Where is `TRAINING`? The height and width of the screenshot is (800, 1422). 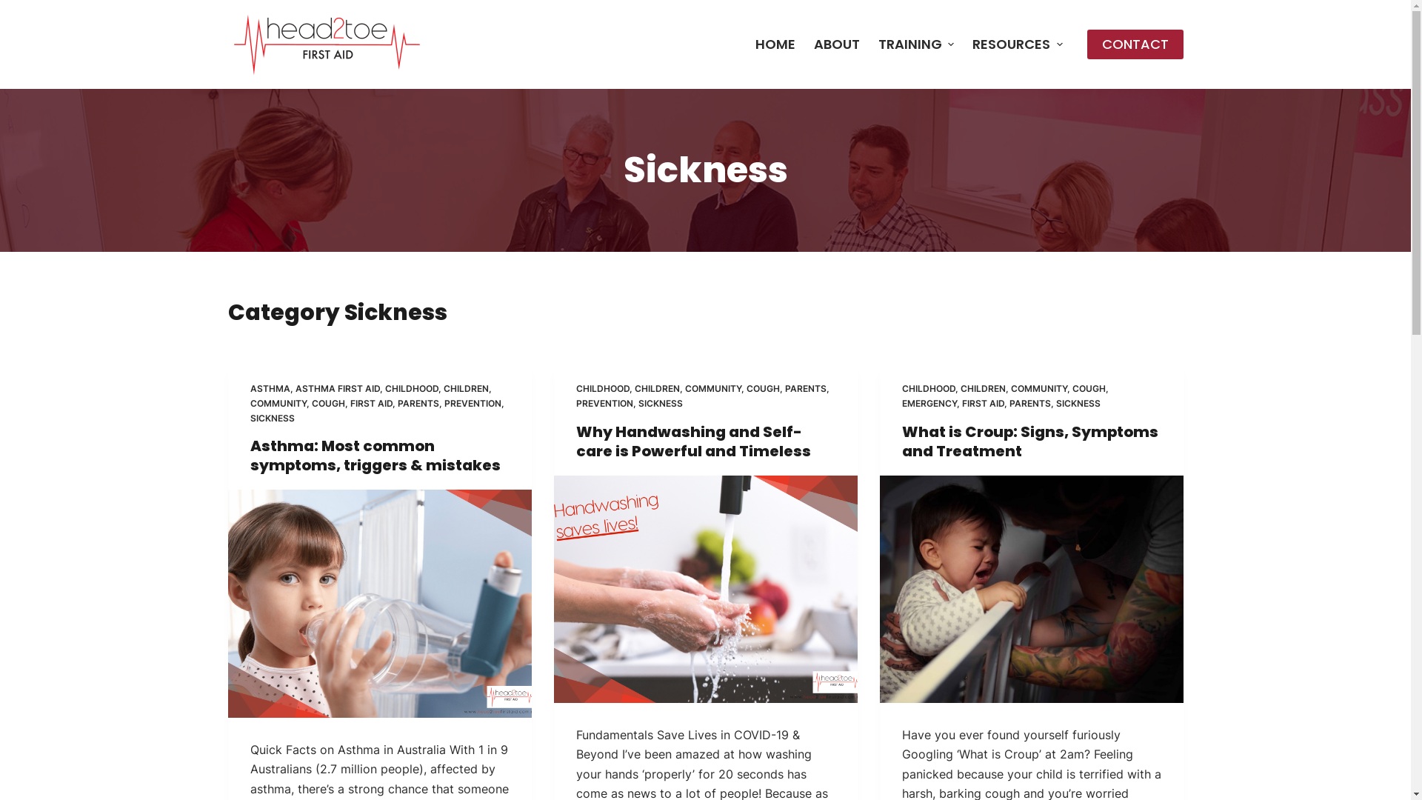
TRAINING is located at coordinates (916, 44).